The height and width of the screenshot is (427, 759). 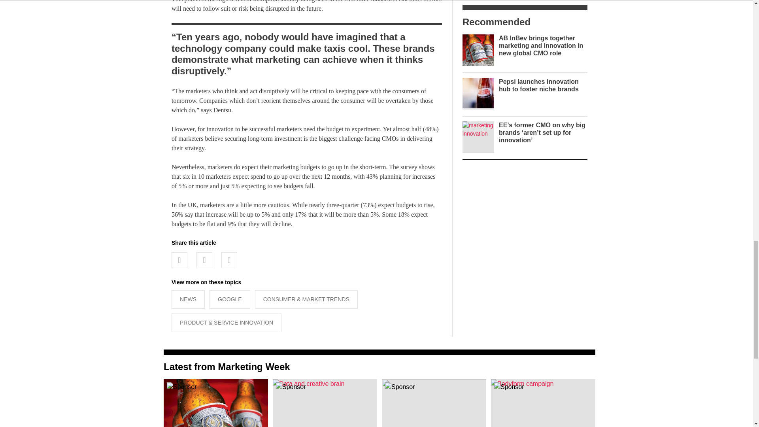 I want to click on NEWS, so click(x=188, y=299).